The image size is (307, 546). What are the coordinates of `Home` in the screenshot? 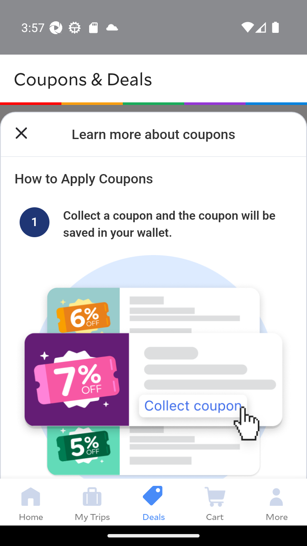 It's located at (31, 502).